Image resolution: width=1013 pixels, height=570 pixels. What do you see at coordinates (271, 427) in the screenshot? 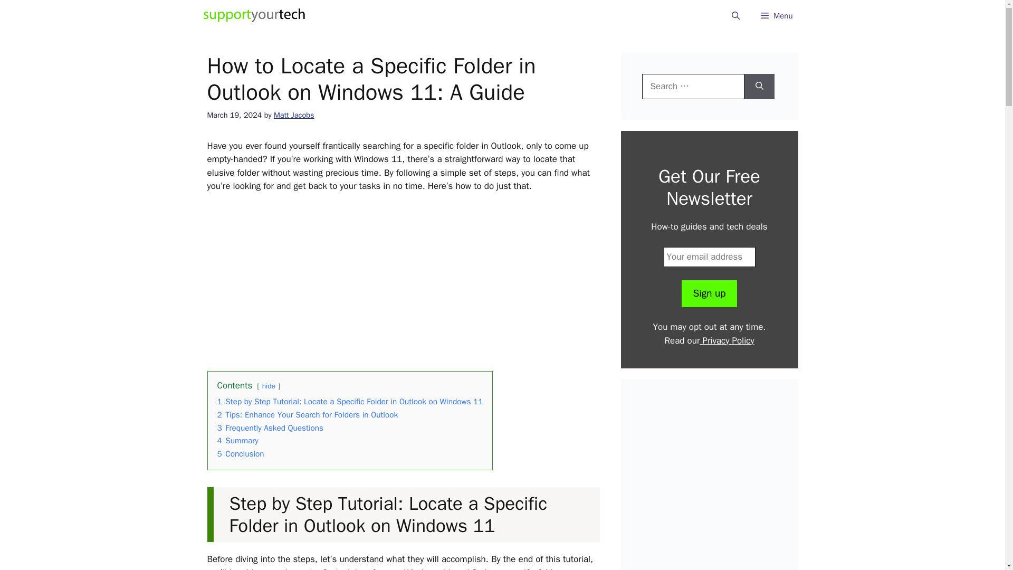
I see `3 Frequently Asked Questions` at bounding box center [271, 427].